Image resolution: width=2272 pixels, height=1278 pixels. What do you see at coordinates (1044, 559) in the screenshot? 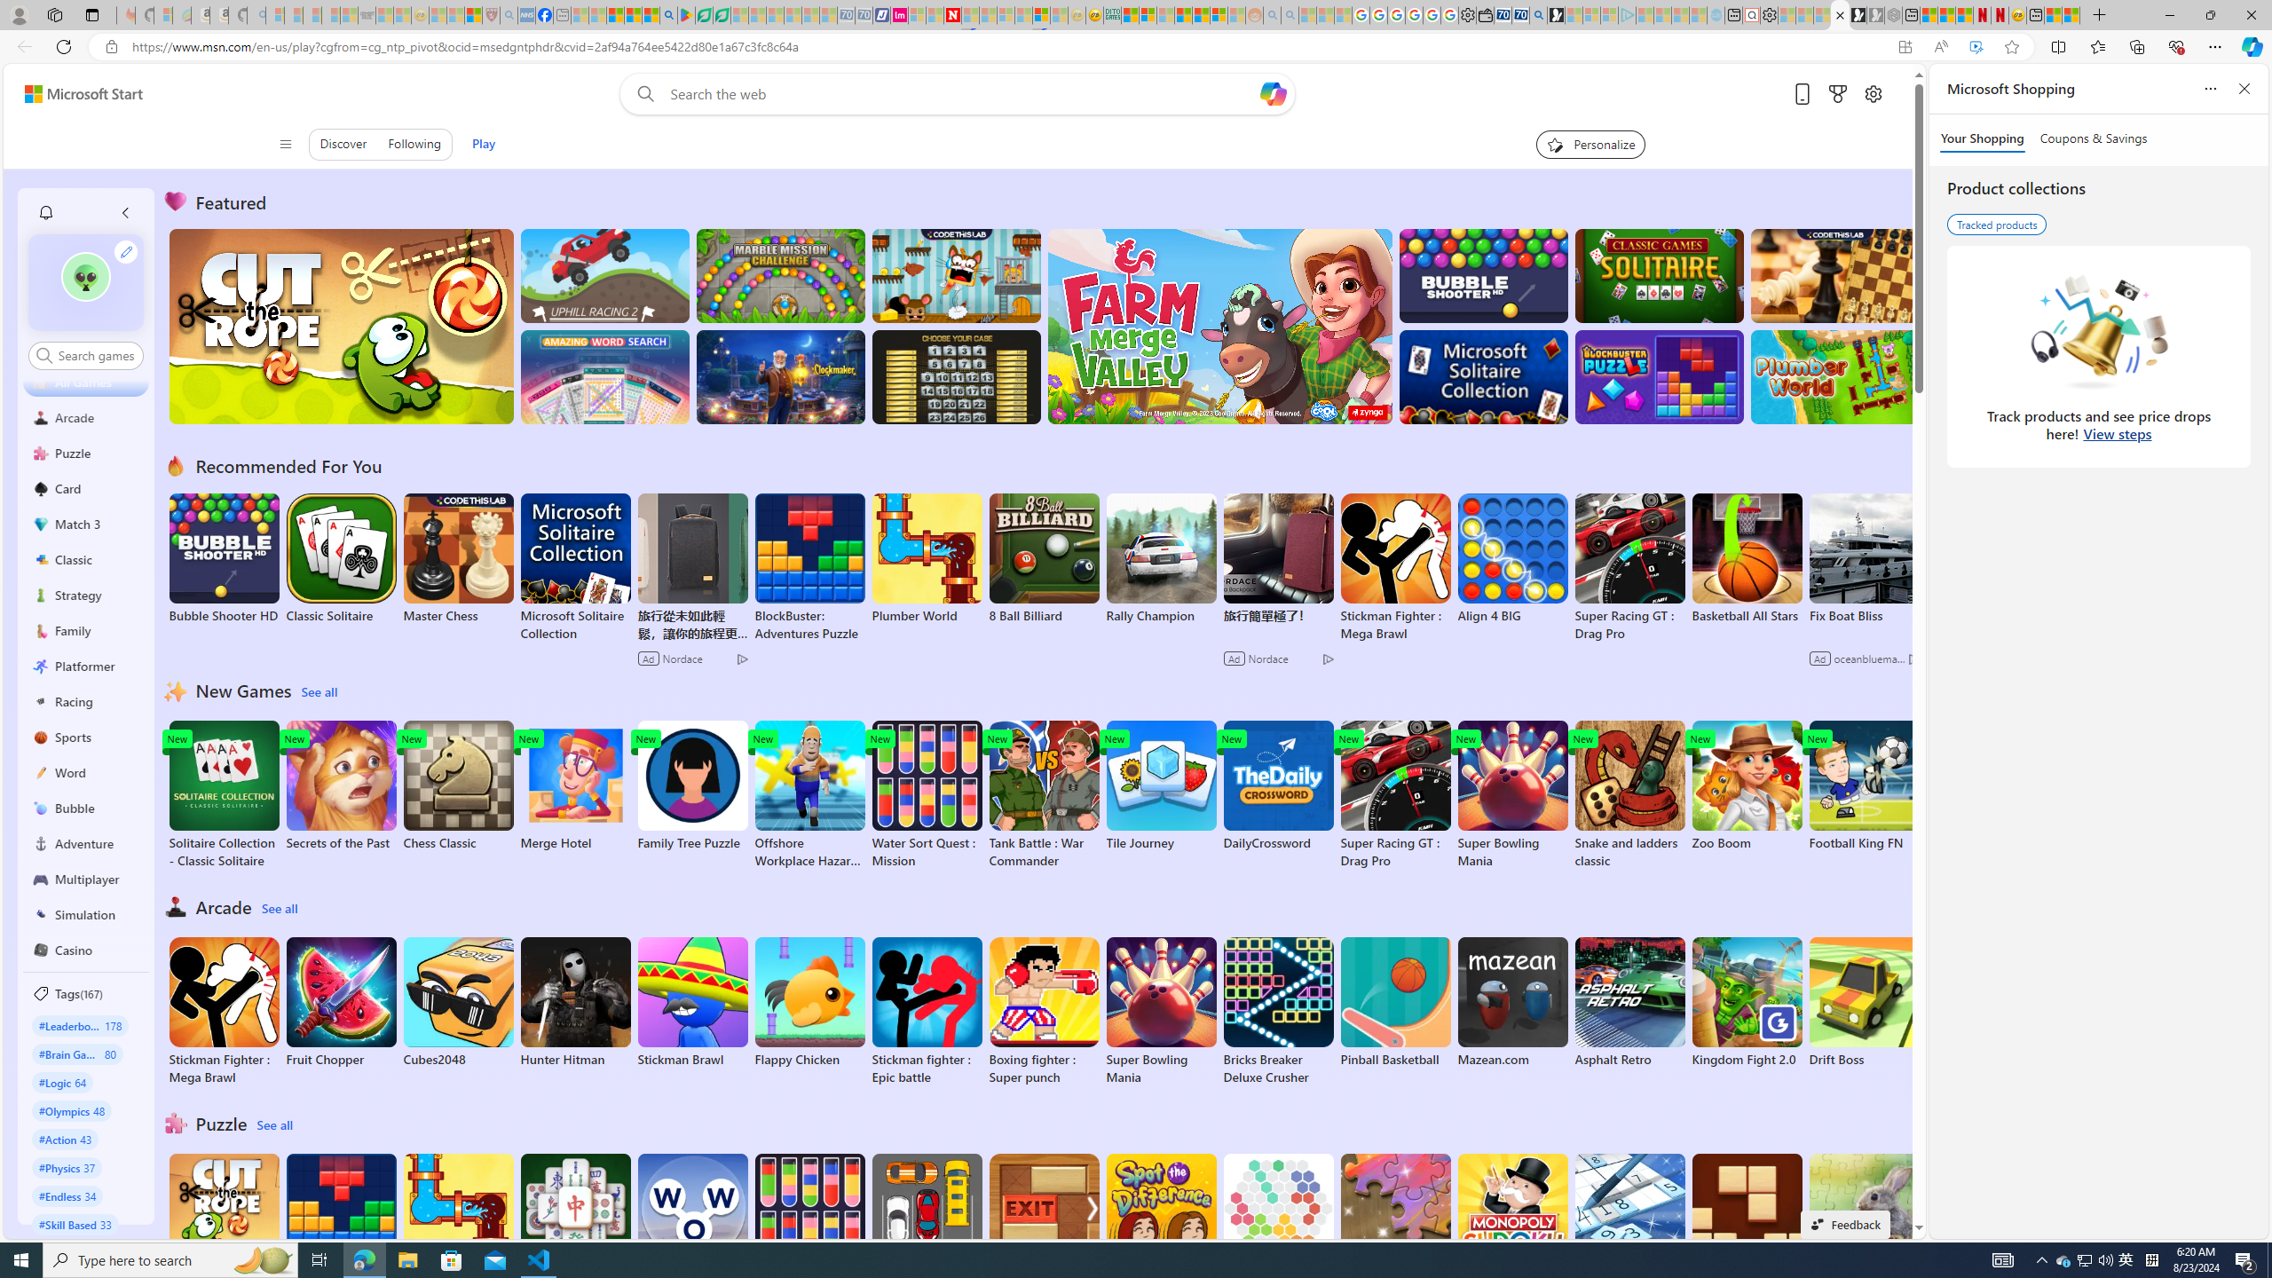
I see `8 Ball Billiard` at bounding box center [1044, 559].